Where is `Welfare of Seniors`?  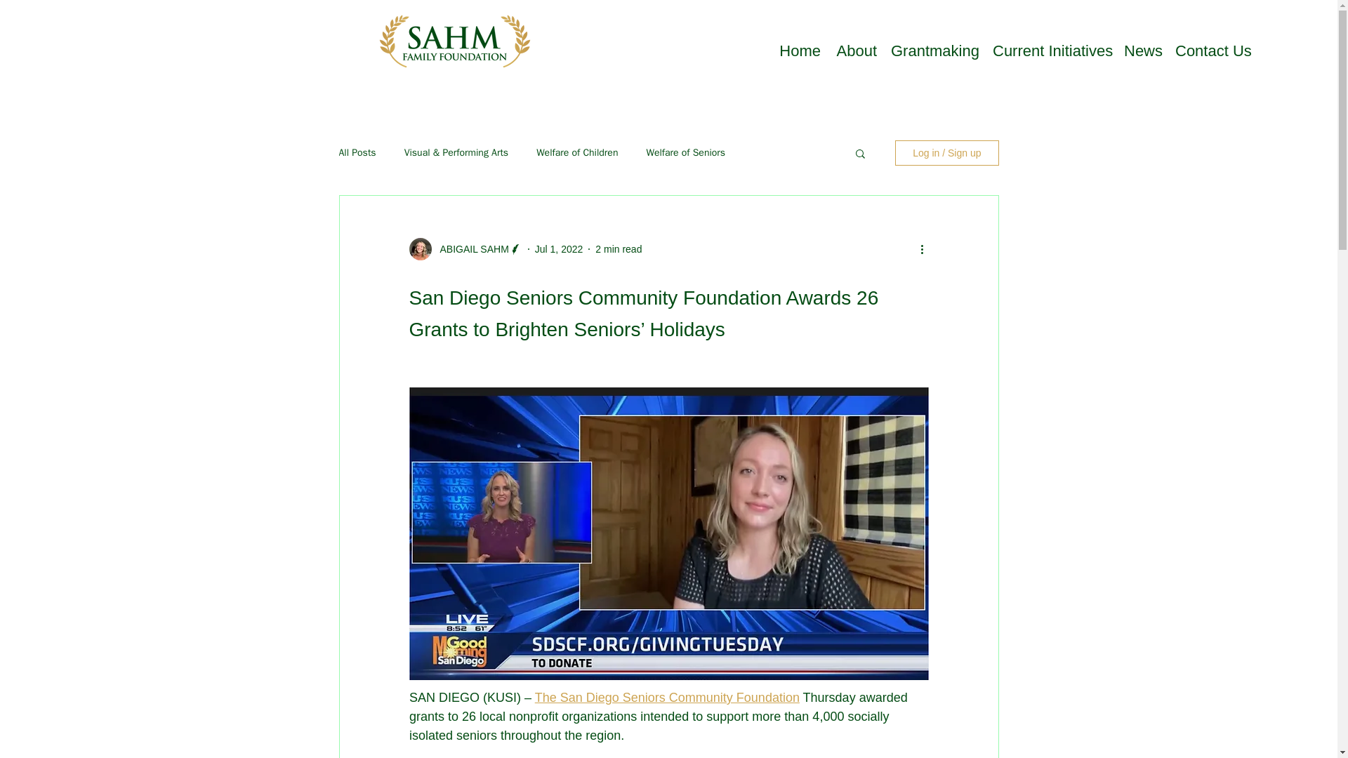 Welfare of Seniors is located at coordinates (685, 153).